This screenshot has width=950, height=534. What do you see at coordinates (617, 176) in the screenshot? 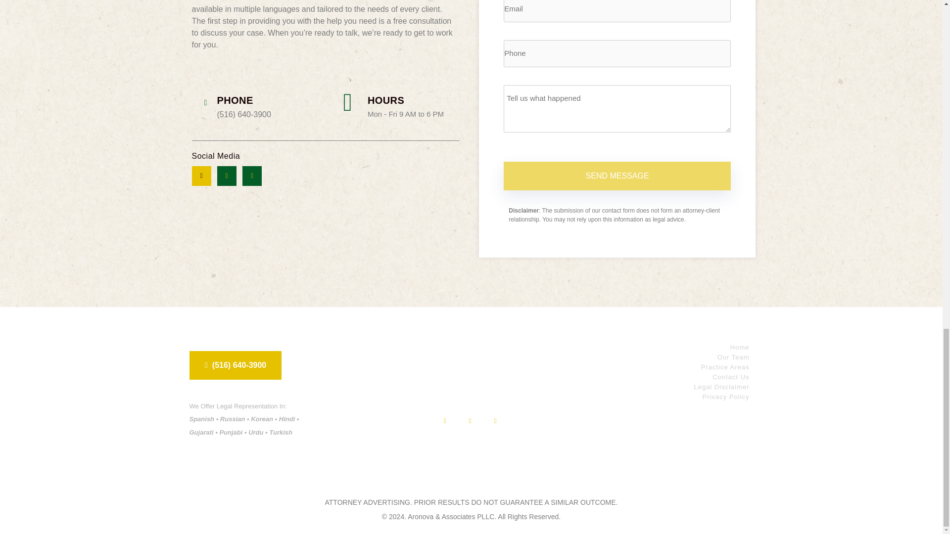
I see `SEND MESSAGE` at bounding box center [617, 176].